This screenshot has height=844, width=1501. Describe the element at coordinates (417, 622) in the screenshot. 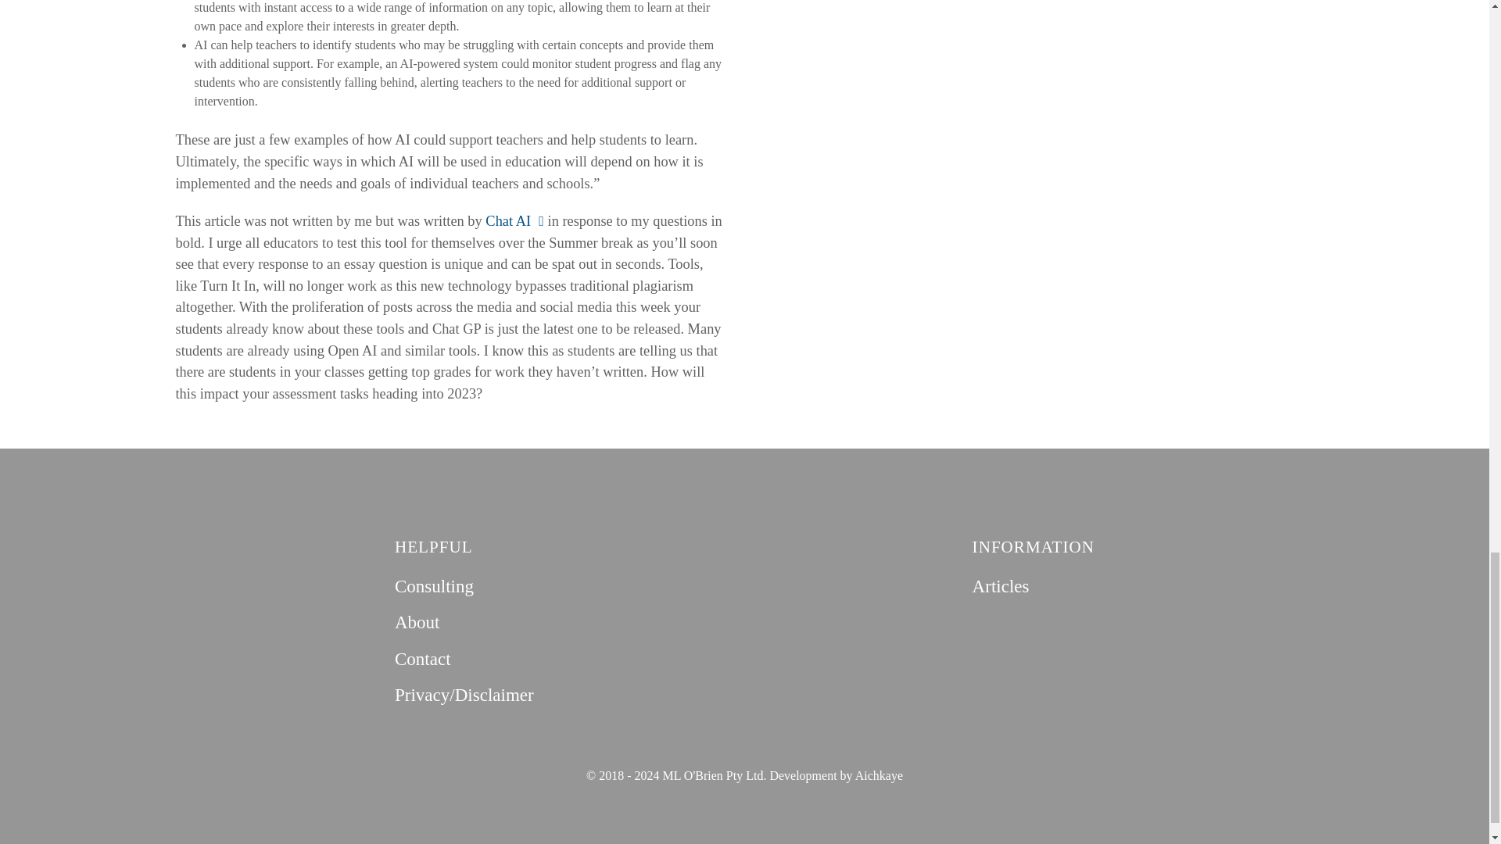

I see `About` at that location.